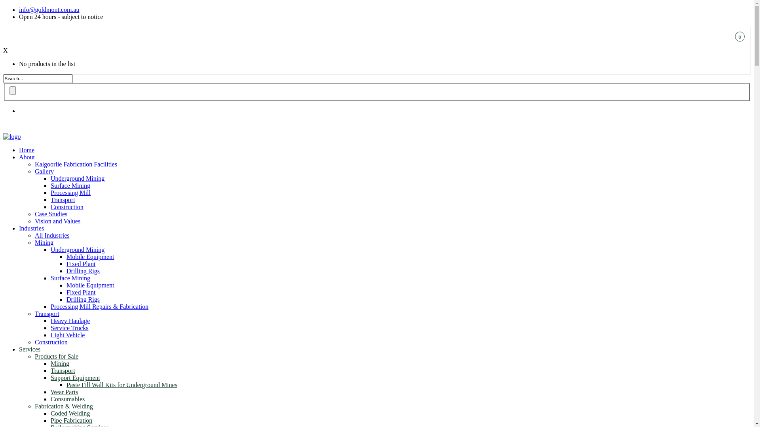 This screenshot has width=760, height=427. What do you see at coordinates (78, 250) in the screenshot?
I see `Underground Mining` at bounding box center [78, 250].